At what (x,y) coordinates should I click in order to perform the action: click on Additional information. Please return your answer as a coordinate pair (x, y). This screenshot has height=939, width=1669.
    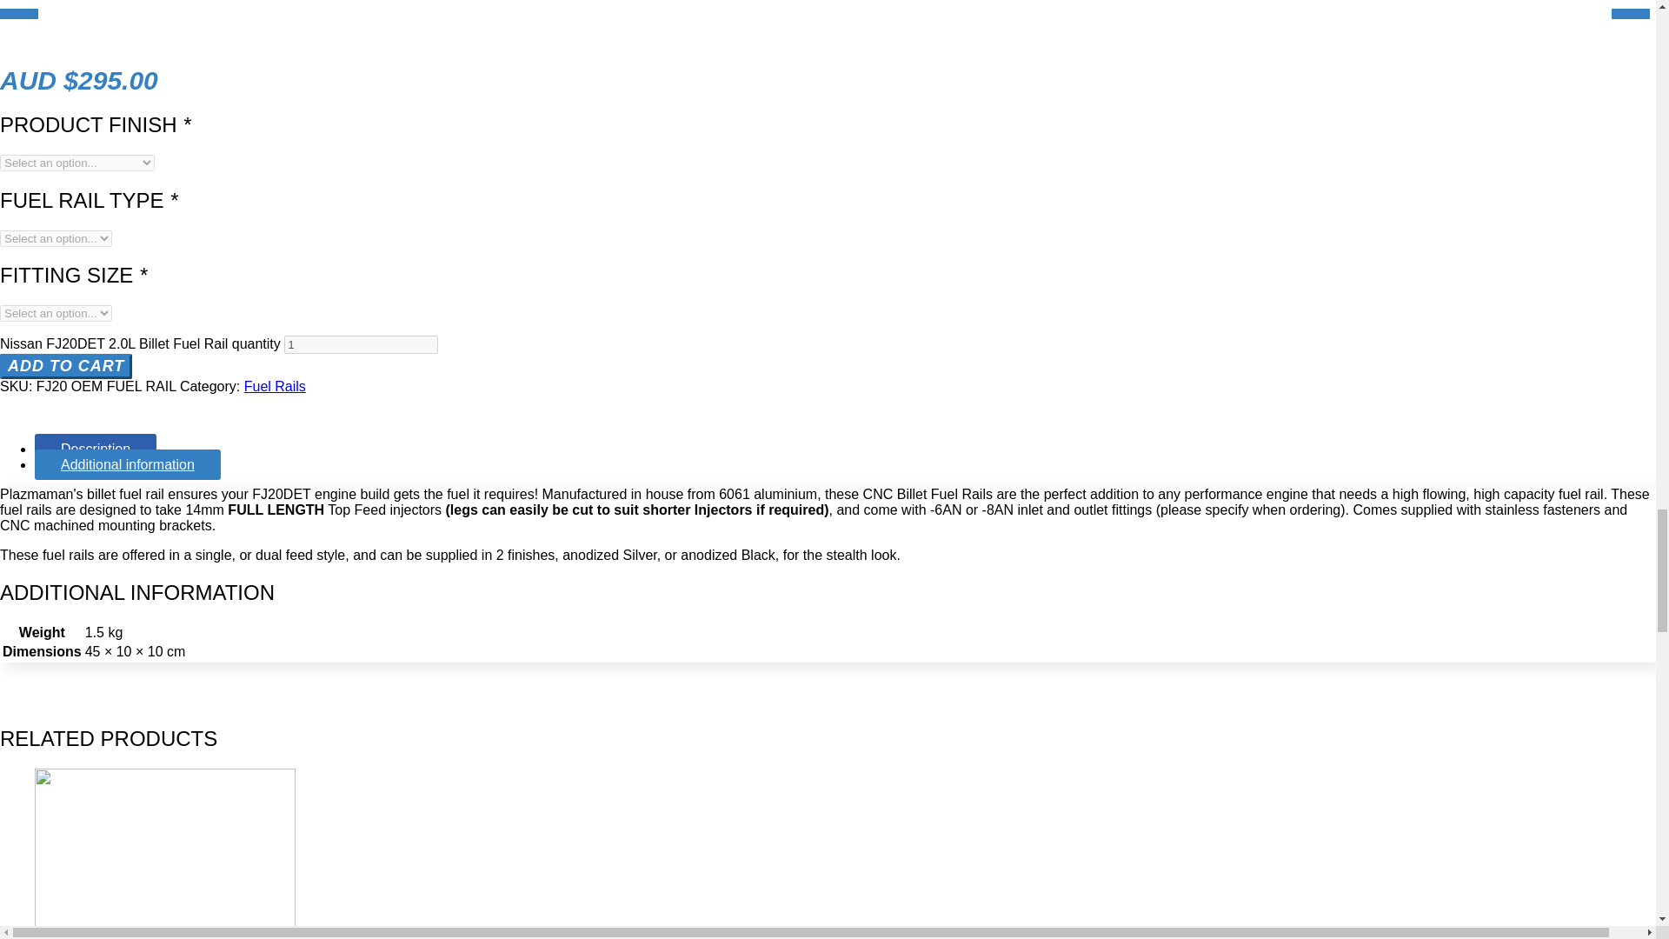
    Looking at the image, I should click on (127, 464).